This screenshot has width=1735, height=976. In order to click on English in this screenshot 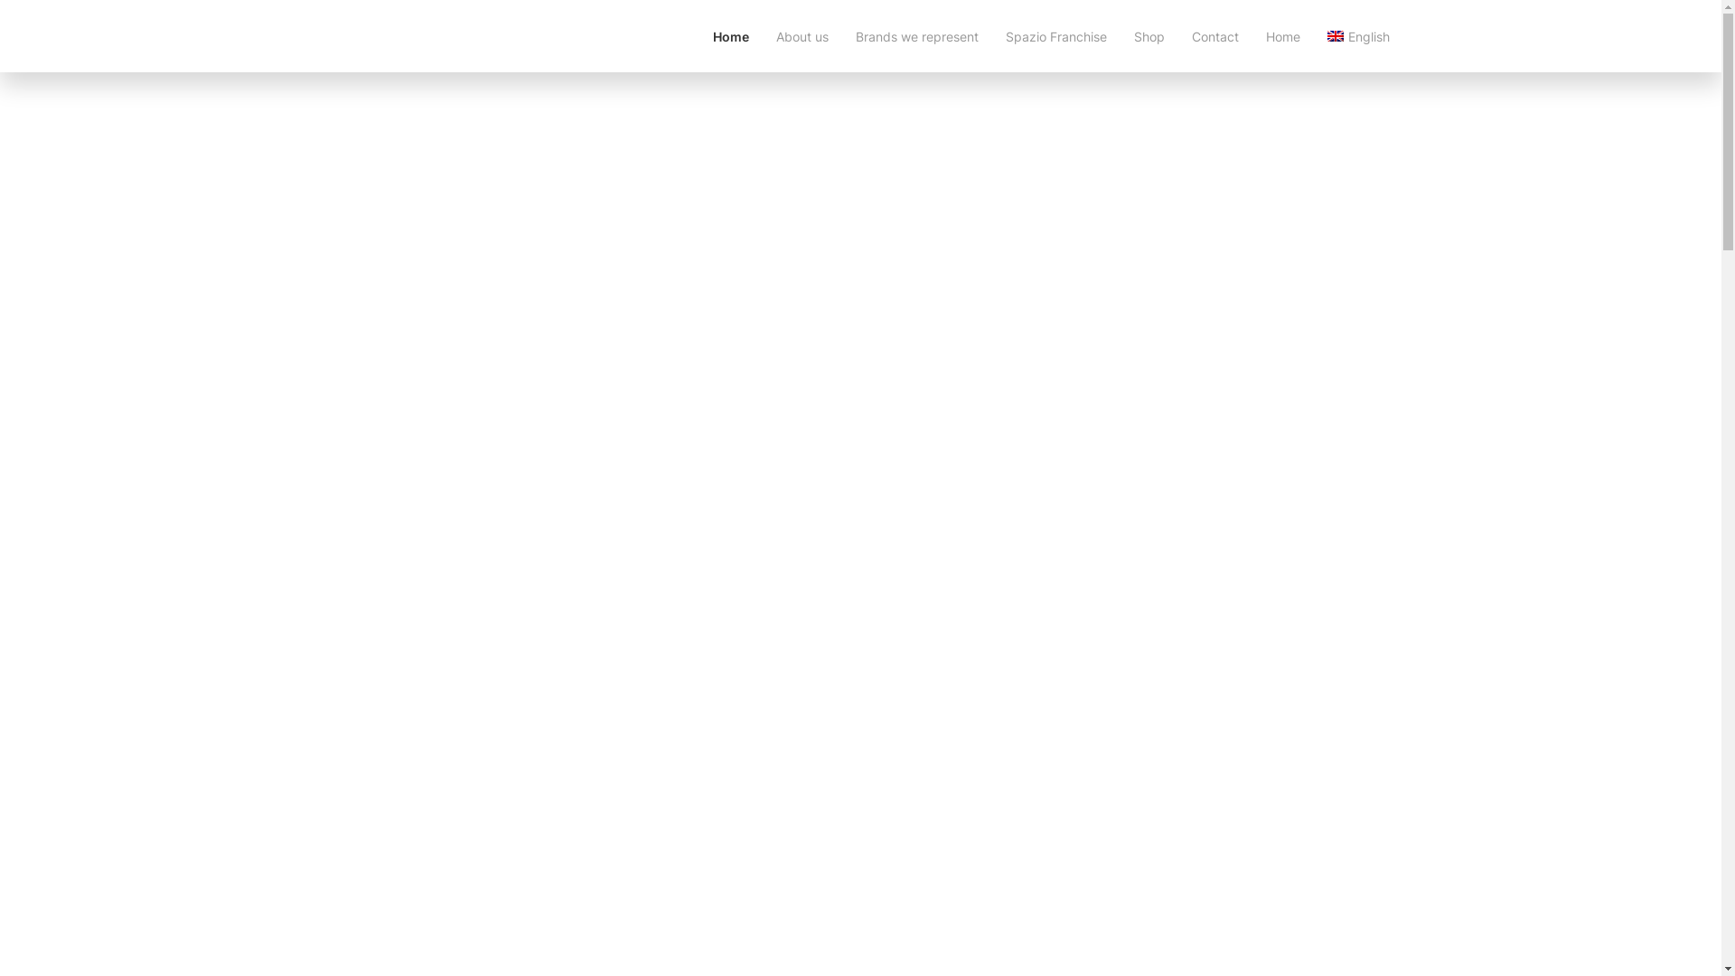, I will do `click(1358, 36)`.